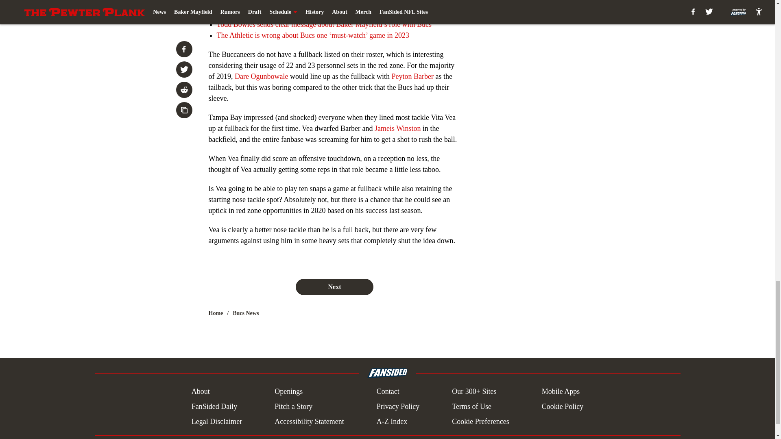  I want to click on Contact, so click(388, 392).